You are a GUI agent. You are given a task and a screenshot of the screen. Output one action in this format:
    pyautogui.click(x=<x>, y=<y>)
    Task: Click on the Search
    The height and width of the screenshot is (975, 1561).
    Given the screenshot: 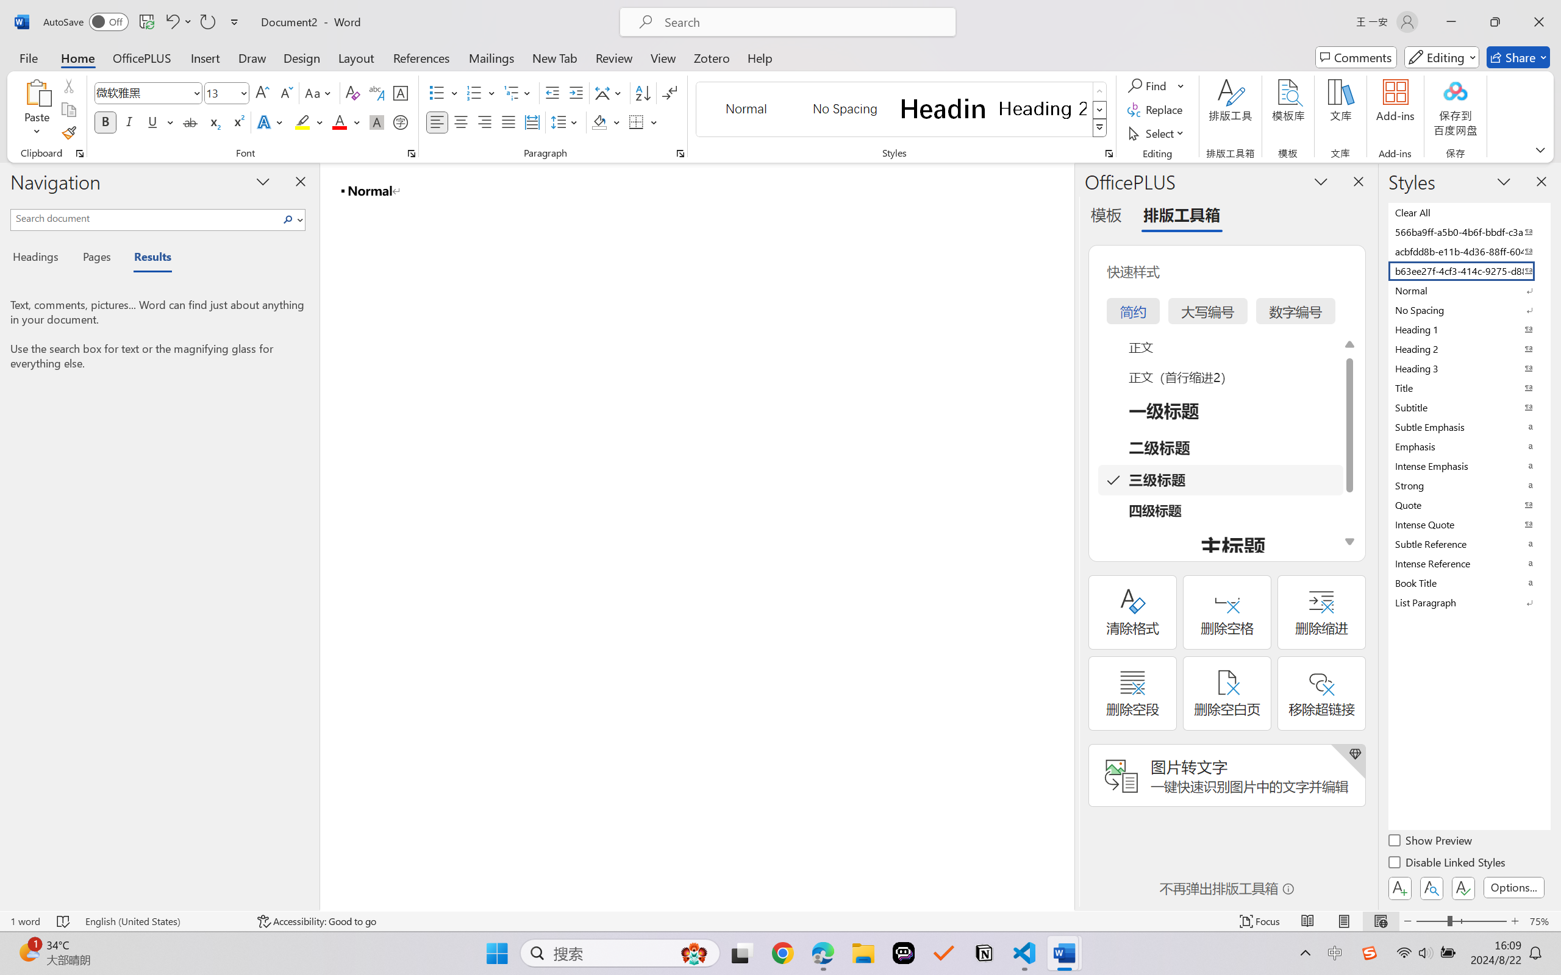 What is the action you would take?
    pyautogui.click(x=288, y=219)
    